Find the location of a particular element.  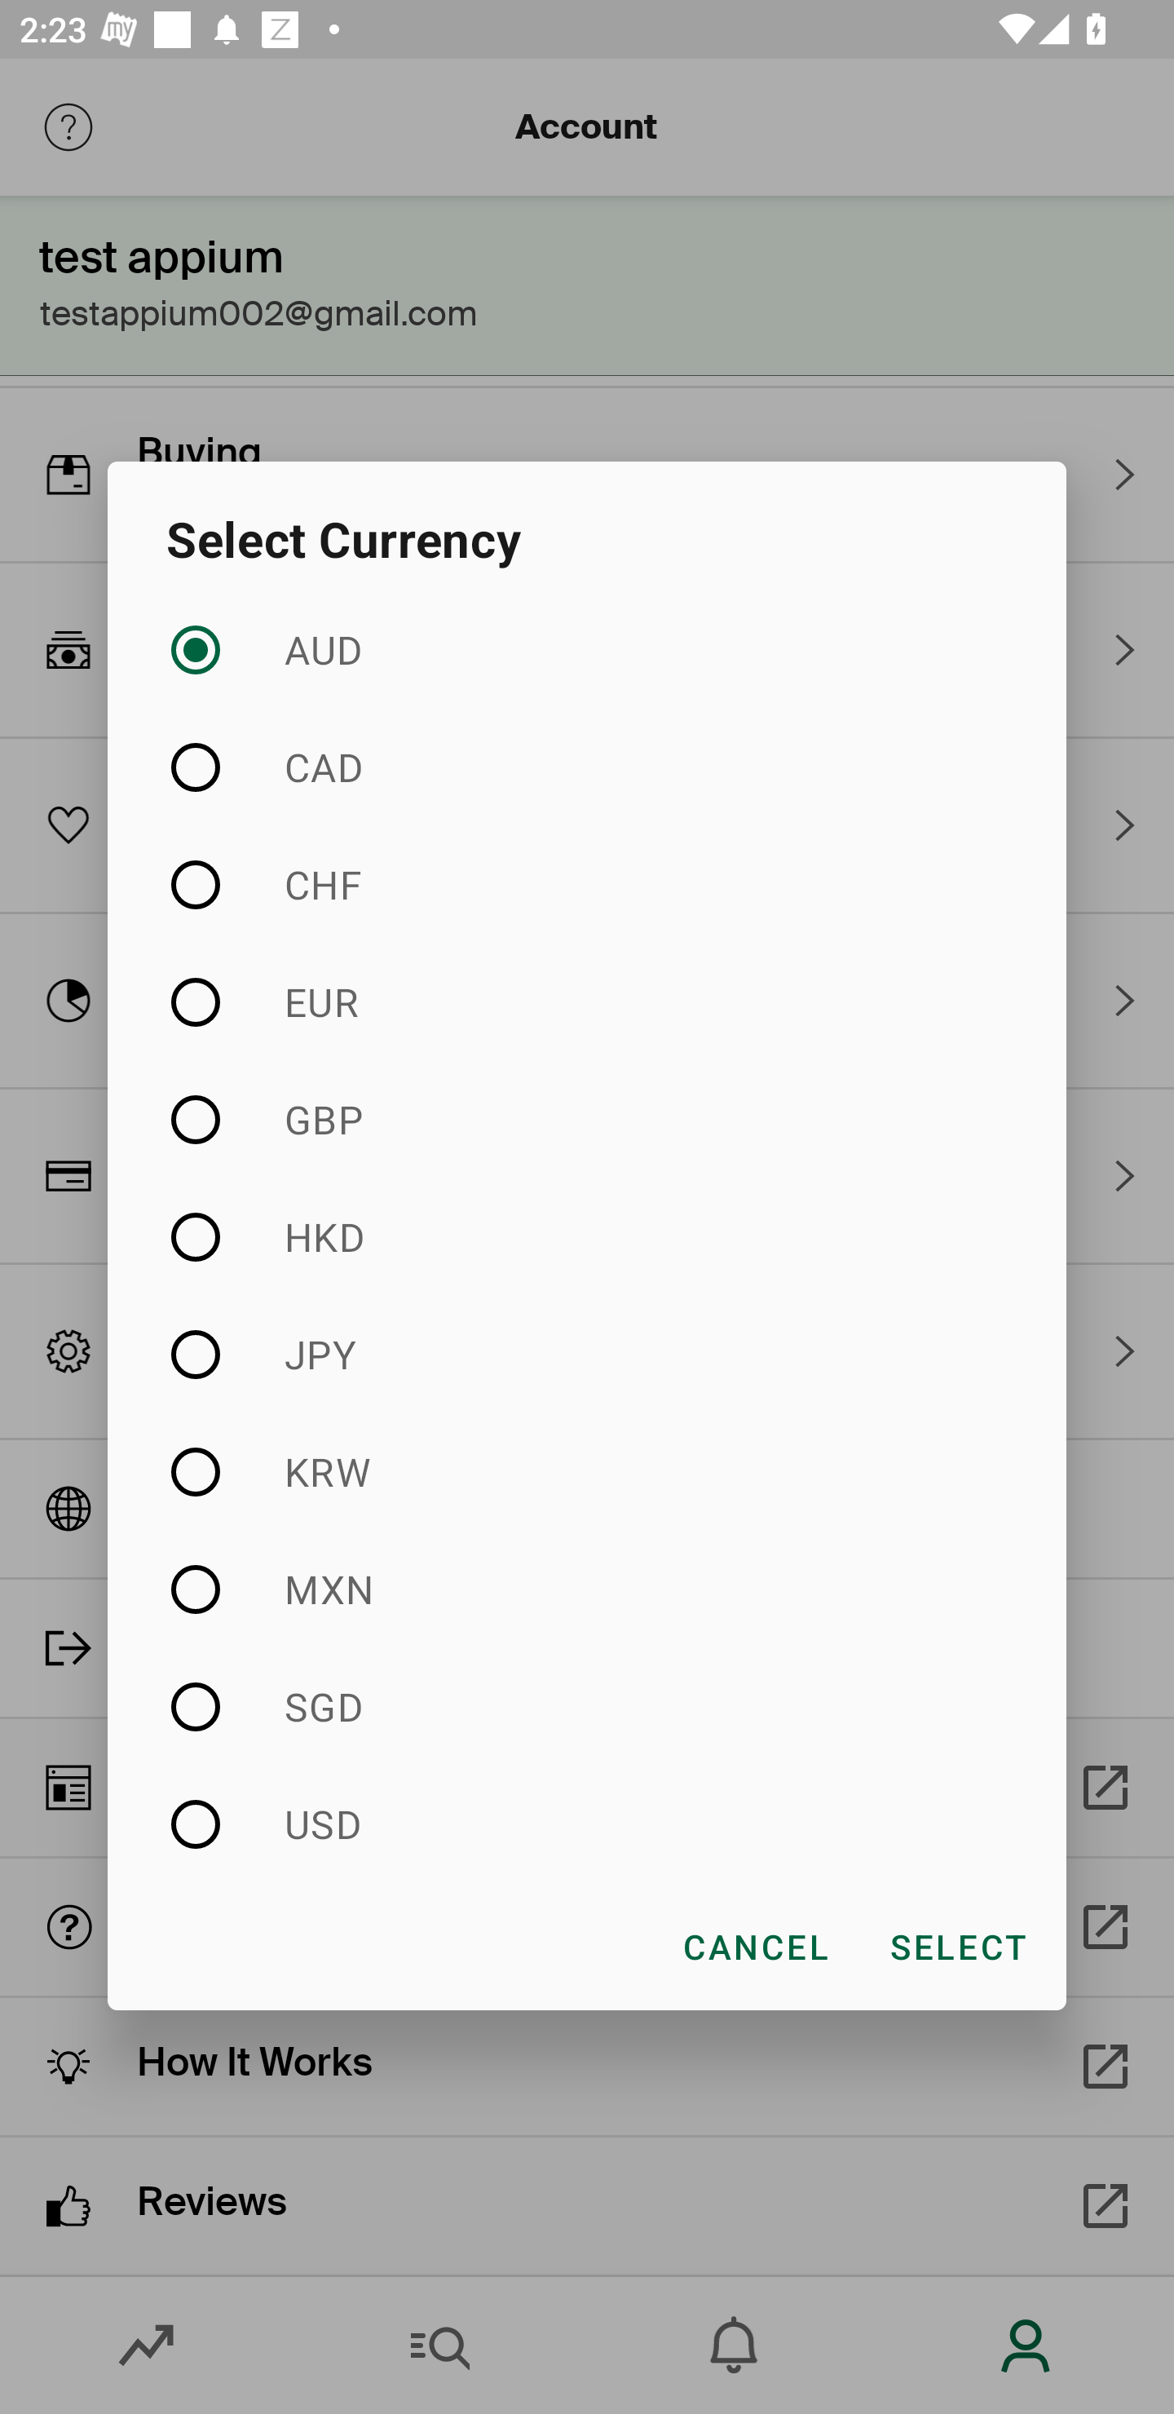

MXN is located at coordinates (587, 1589).